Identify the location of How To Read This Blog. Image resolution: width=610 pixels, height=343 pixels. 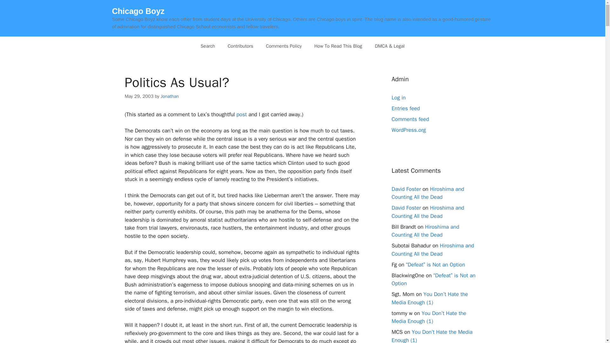
(338, 46).